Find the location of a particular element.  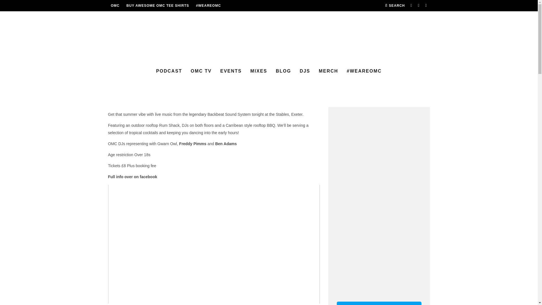

BUY AWESOME OMC TEE SHIRTS is located at coordinates (158, 6).